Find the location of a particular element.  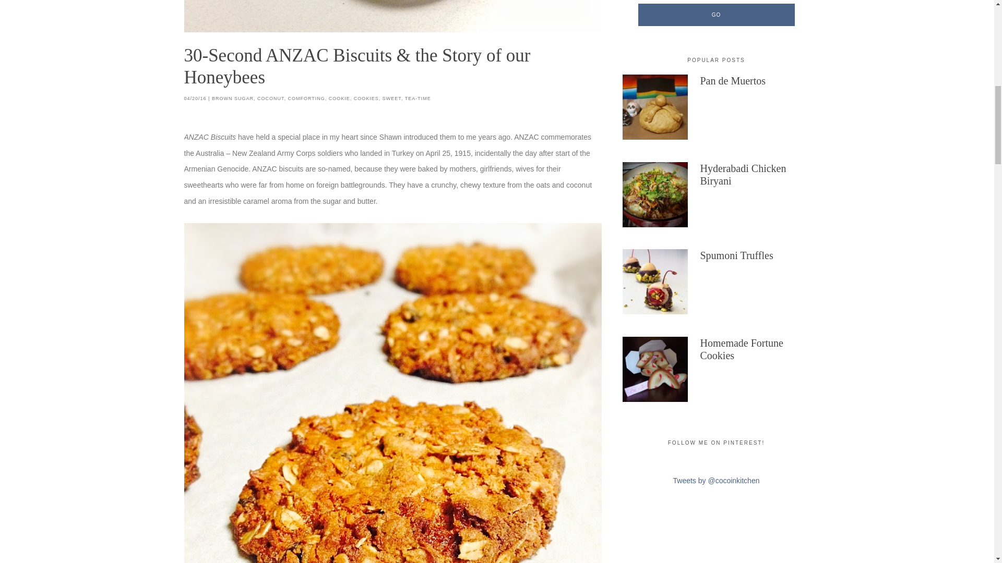

COMFORTING is located at coordinates (306, 98).